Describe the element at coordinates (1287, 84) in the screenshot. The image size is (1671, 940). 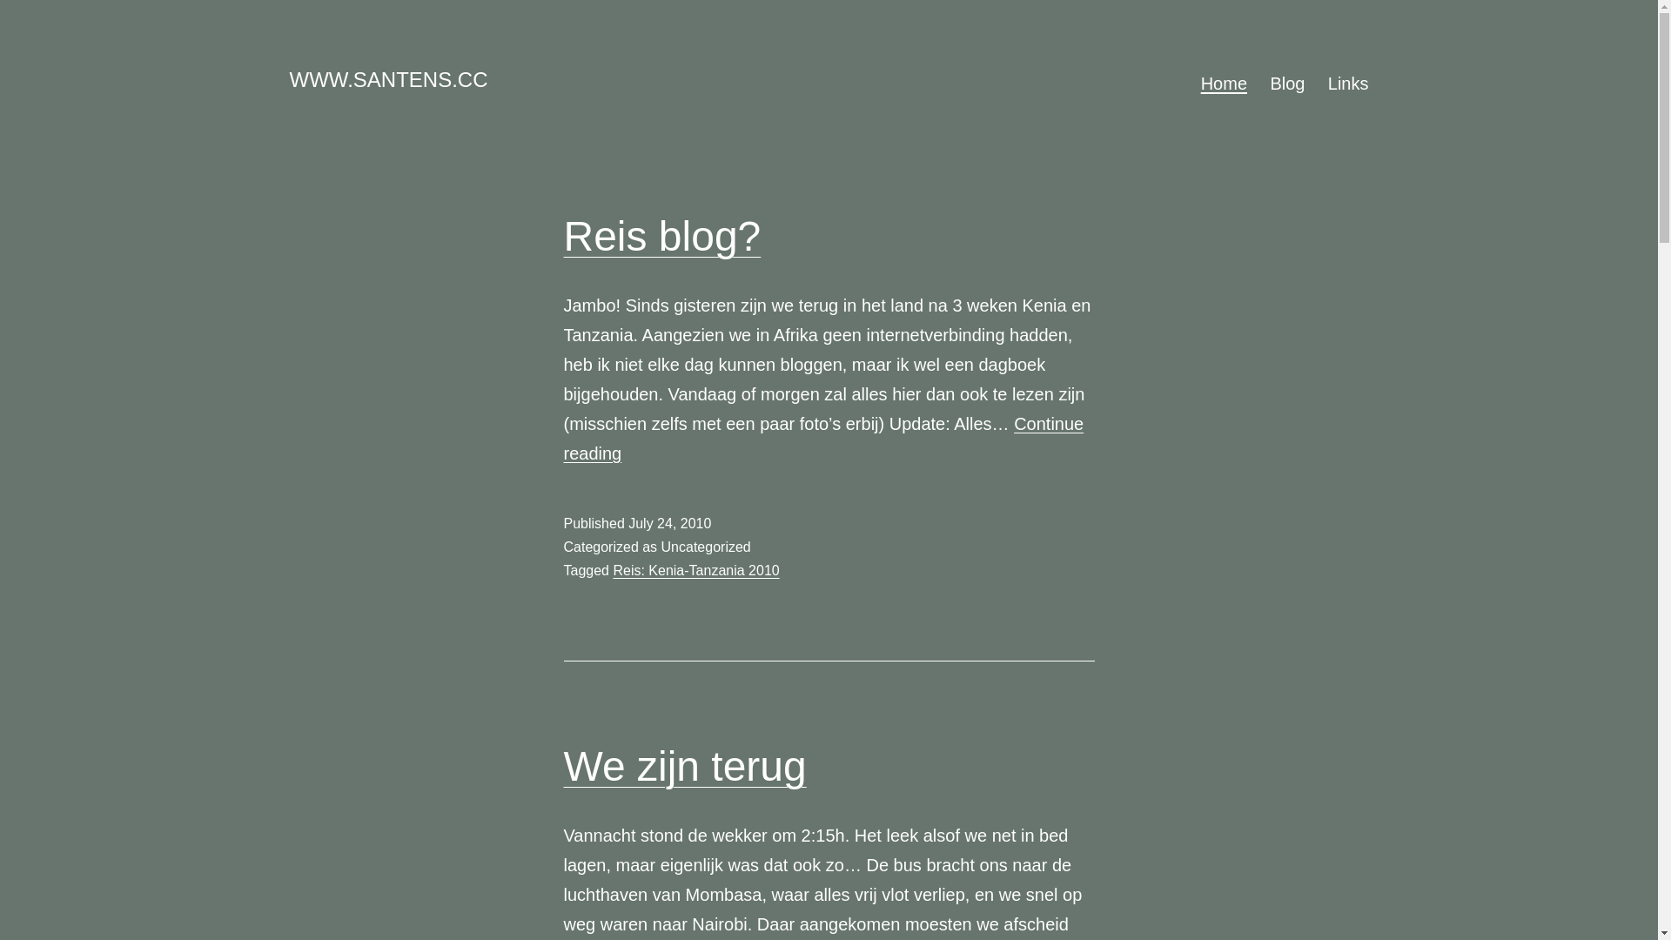
I see `Blog` at that location.